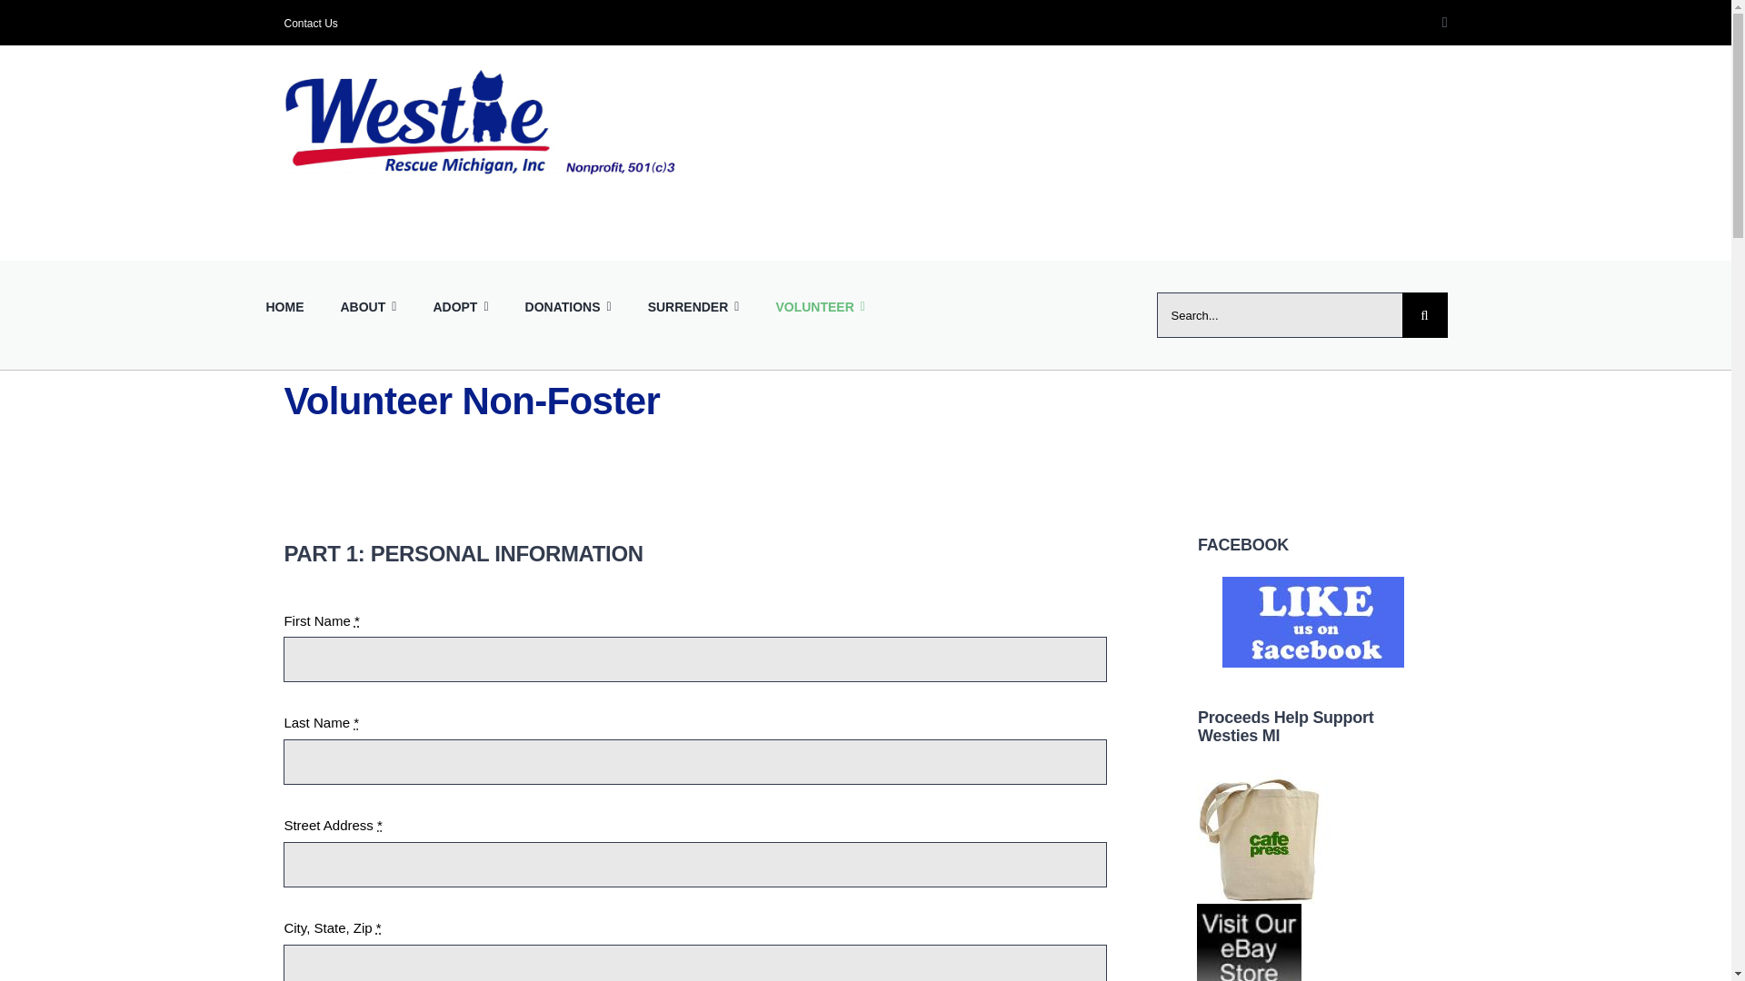  What do you see at coordinates (367, 304) in the screenshot?
I see `ABOUT` at bounding box center [367, 304].